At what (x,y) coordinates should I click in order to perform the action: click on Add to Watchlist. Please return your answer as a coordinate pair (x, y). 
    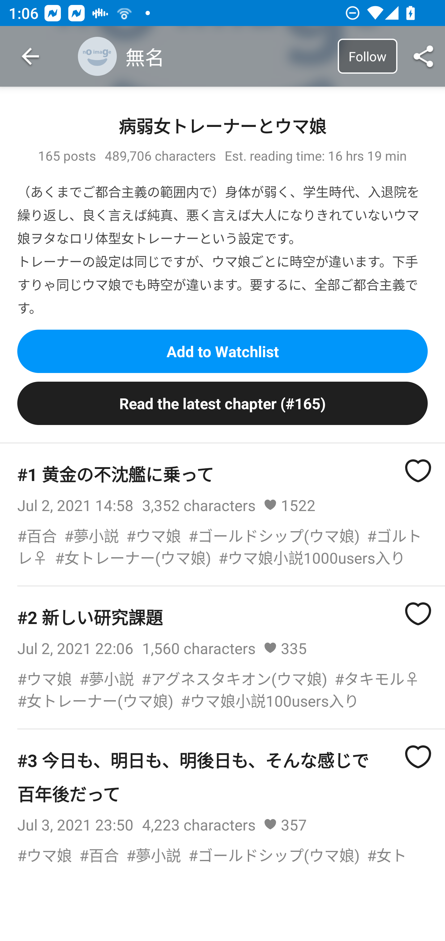
    Looking at the image, I should click on (222, 351).